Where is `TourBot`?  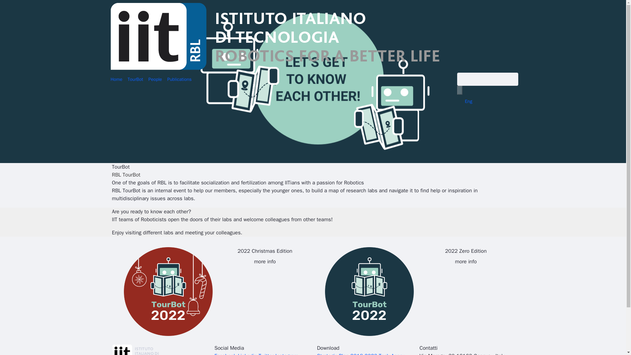 TourBot is located at coordinates (135, 80).